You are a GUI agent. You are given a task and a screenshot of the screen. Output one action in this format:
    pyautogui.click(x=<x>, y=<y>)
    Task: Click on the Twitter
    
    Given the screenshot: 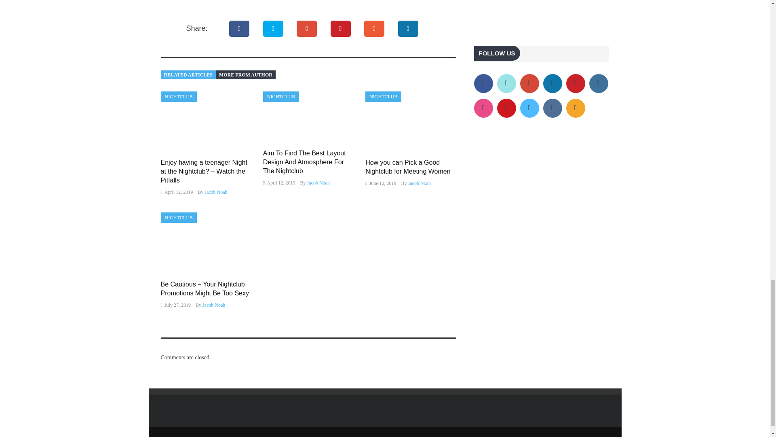 What is the action you would take?
    pyautogui.click(x=273, y=28)
    